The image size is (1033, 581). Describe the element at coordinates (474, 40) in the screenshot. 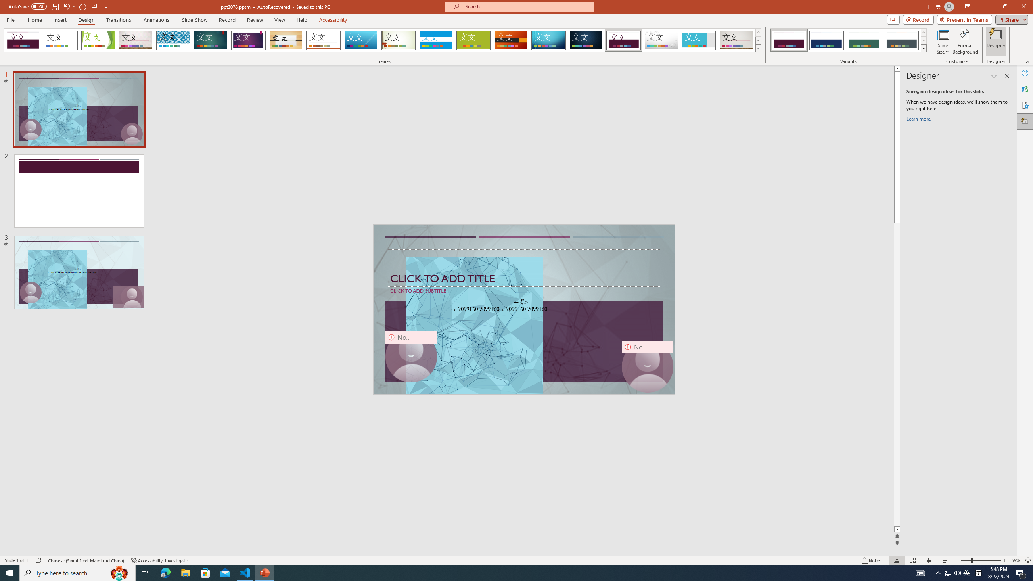

I see `Basis` at that location.